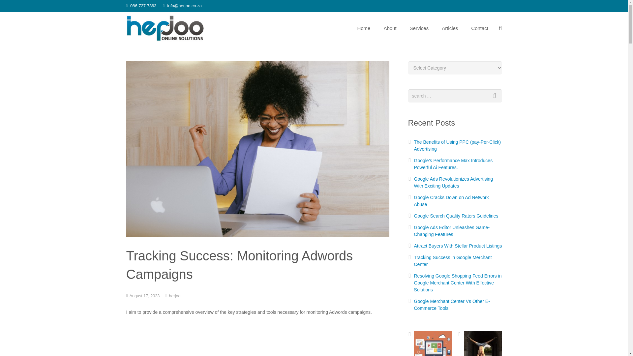 This screenshot has width=633, height=356. Describe the element at coordinates (363, 28) in the screenshot. I see `Home` at that location.